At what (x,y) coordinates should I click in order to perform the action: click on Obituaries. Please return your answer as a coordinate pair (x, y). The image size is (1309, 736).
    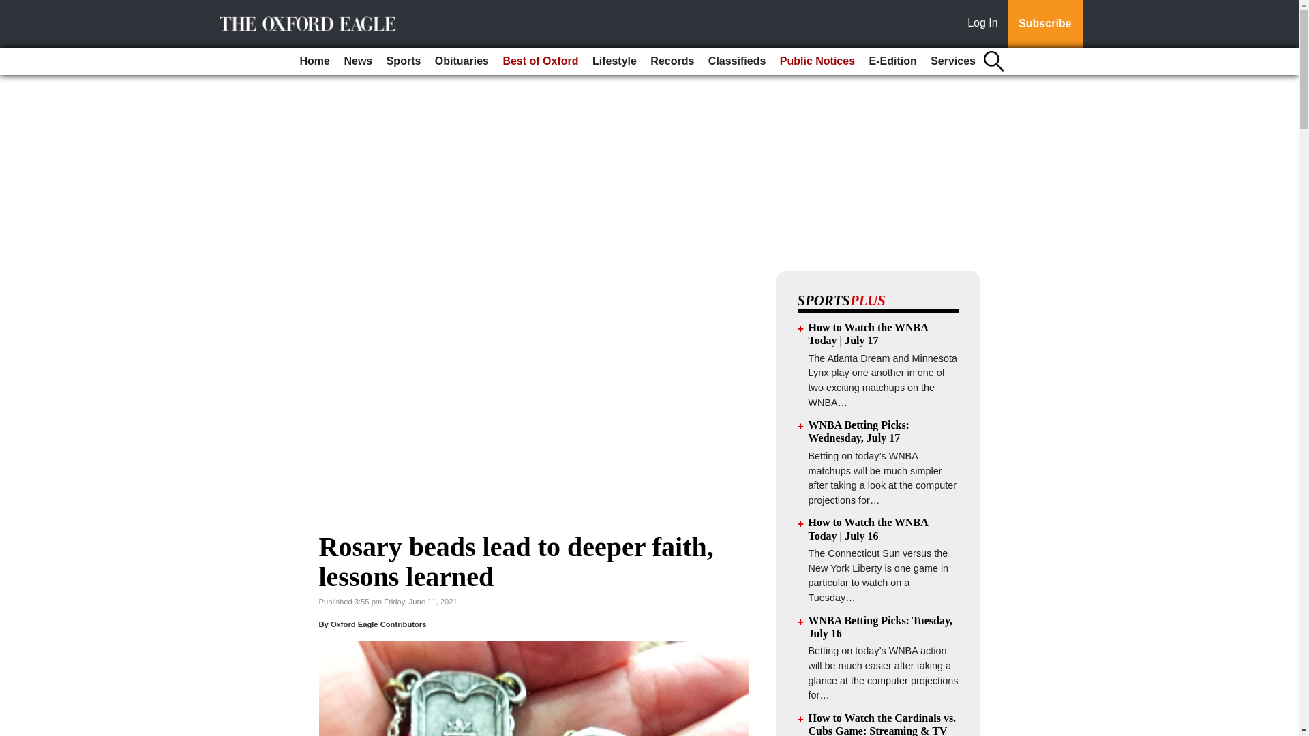
    Looking at the image, I should click on (462, 61).